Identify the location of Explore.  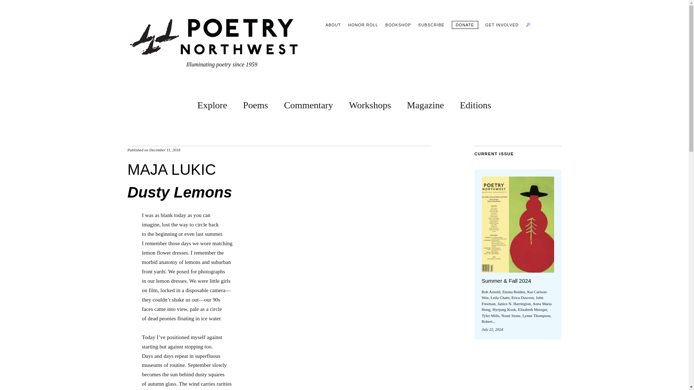
(212, 104).